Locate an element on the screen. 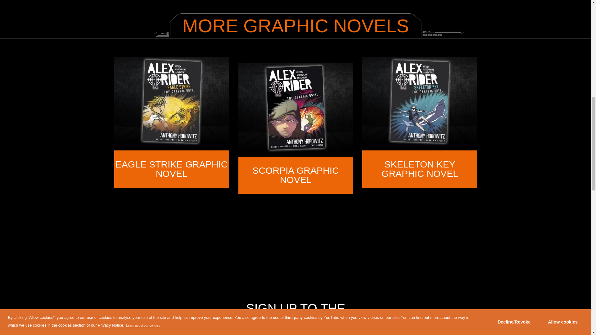 The height and width of the screenshot is (335, 596). Scorpia Graphic Novel is located at coordinates (295, 175).